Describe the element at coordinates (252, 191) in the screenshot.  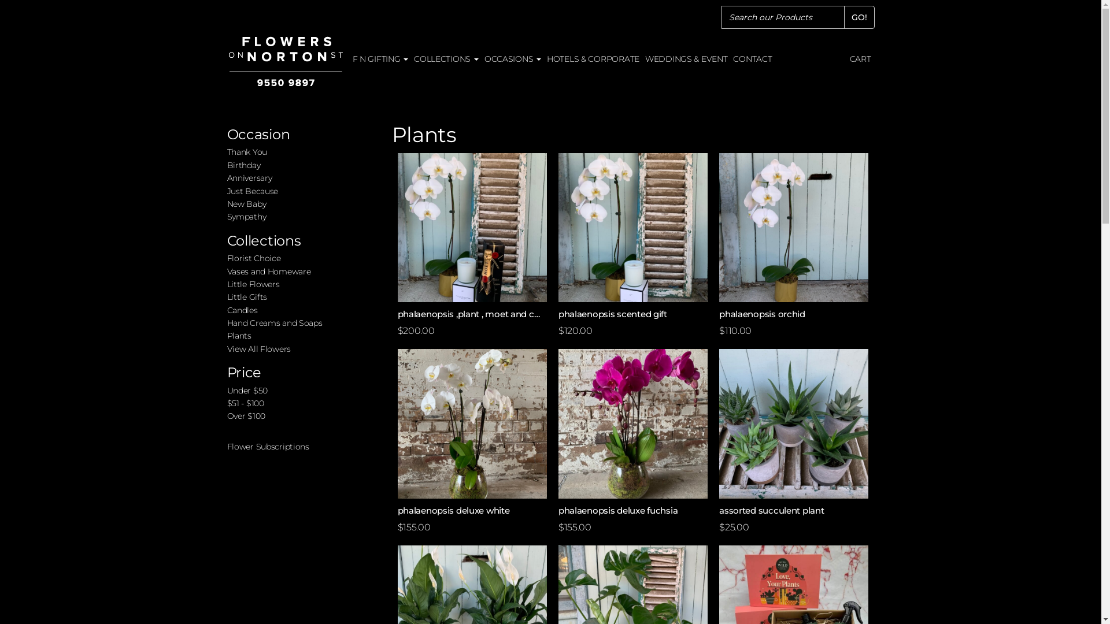
I see `Just Because` at that location.